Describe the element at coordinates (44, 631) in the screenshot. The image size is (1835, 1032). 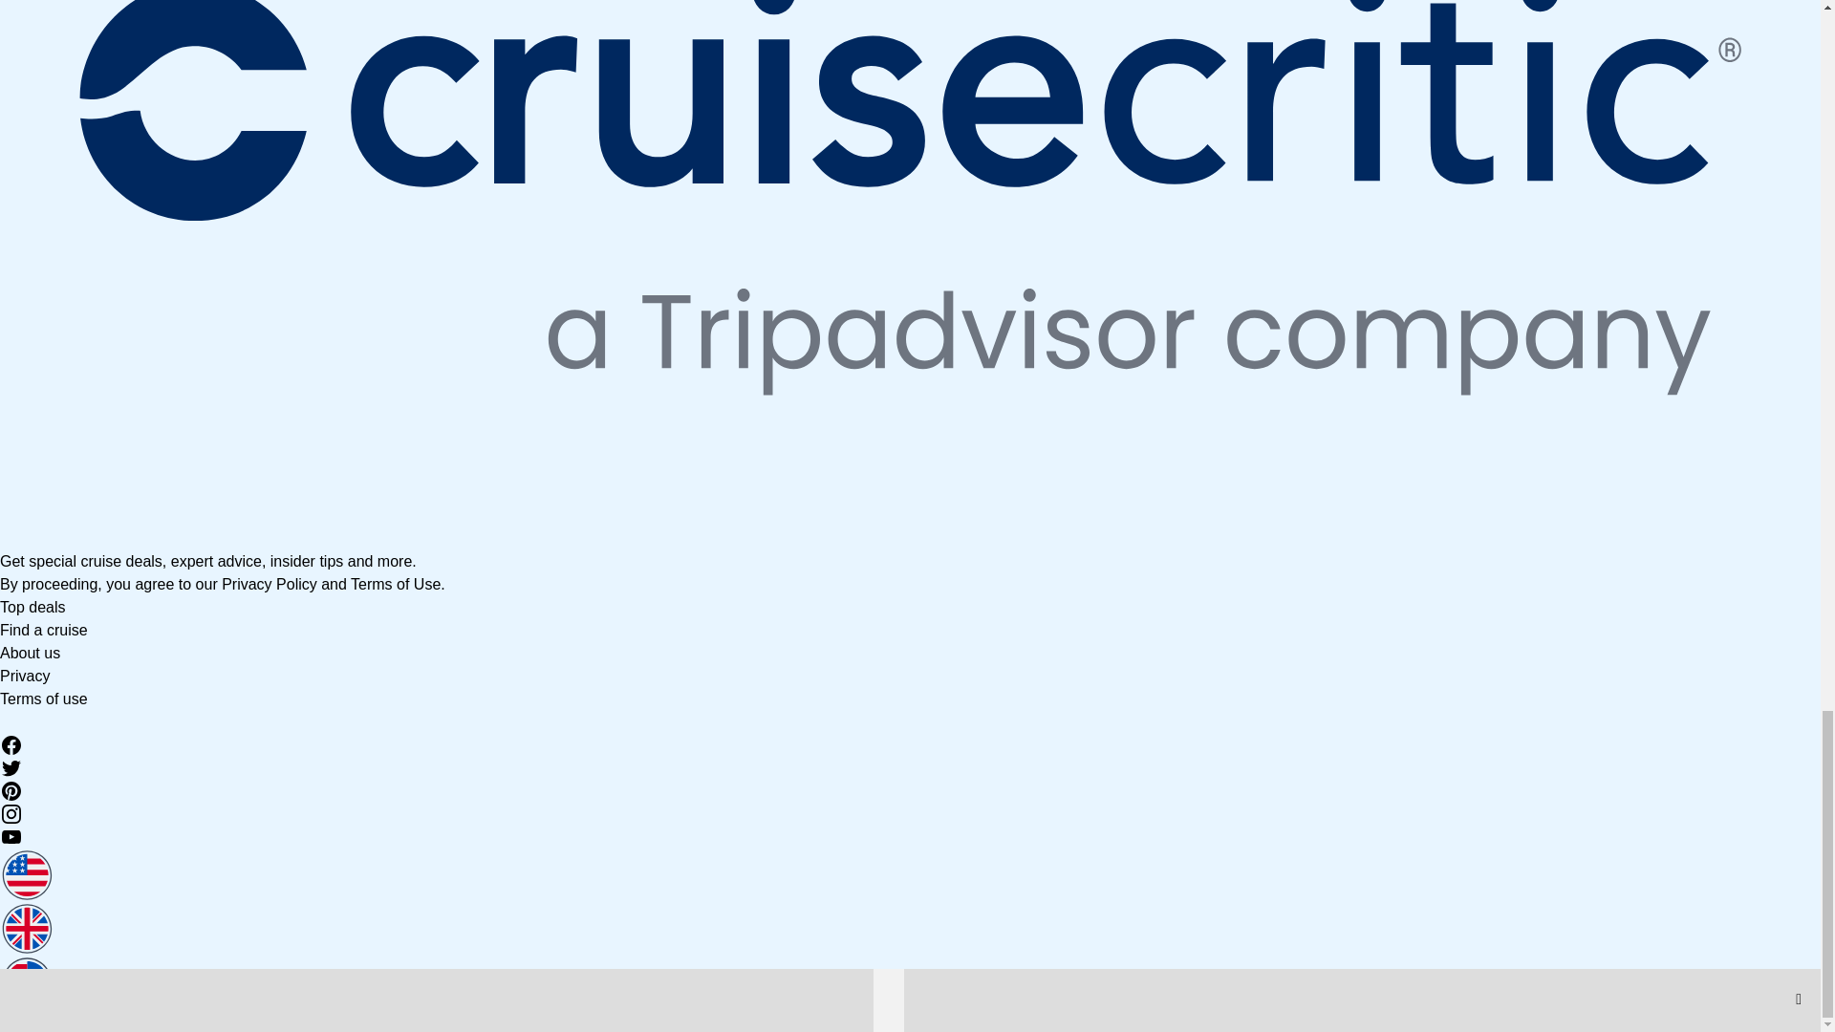
I see `Find a cruise` at that location.